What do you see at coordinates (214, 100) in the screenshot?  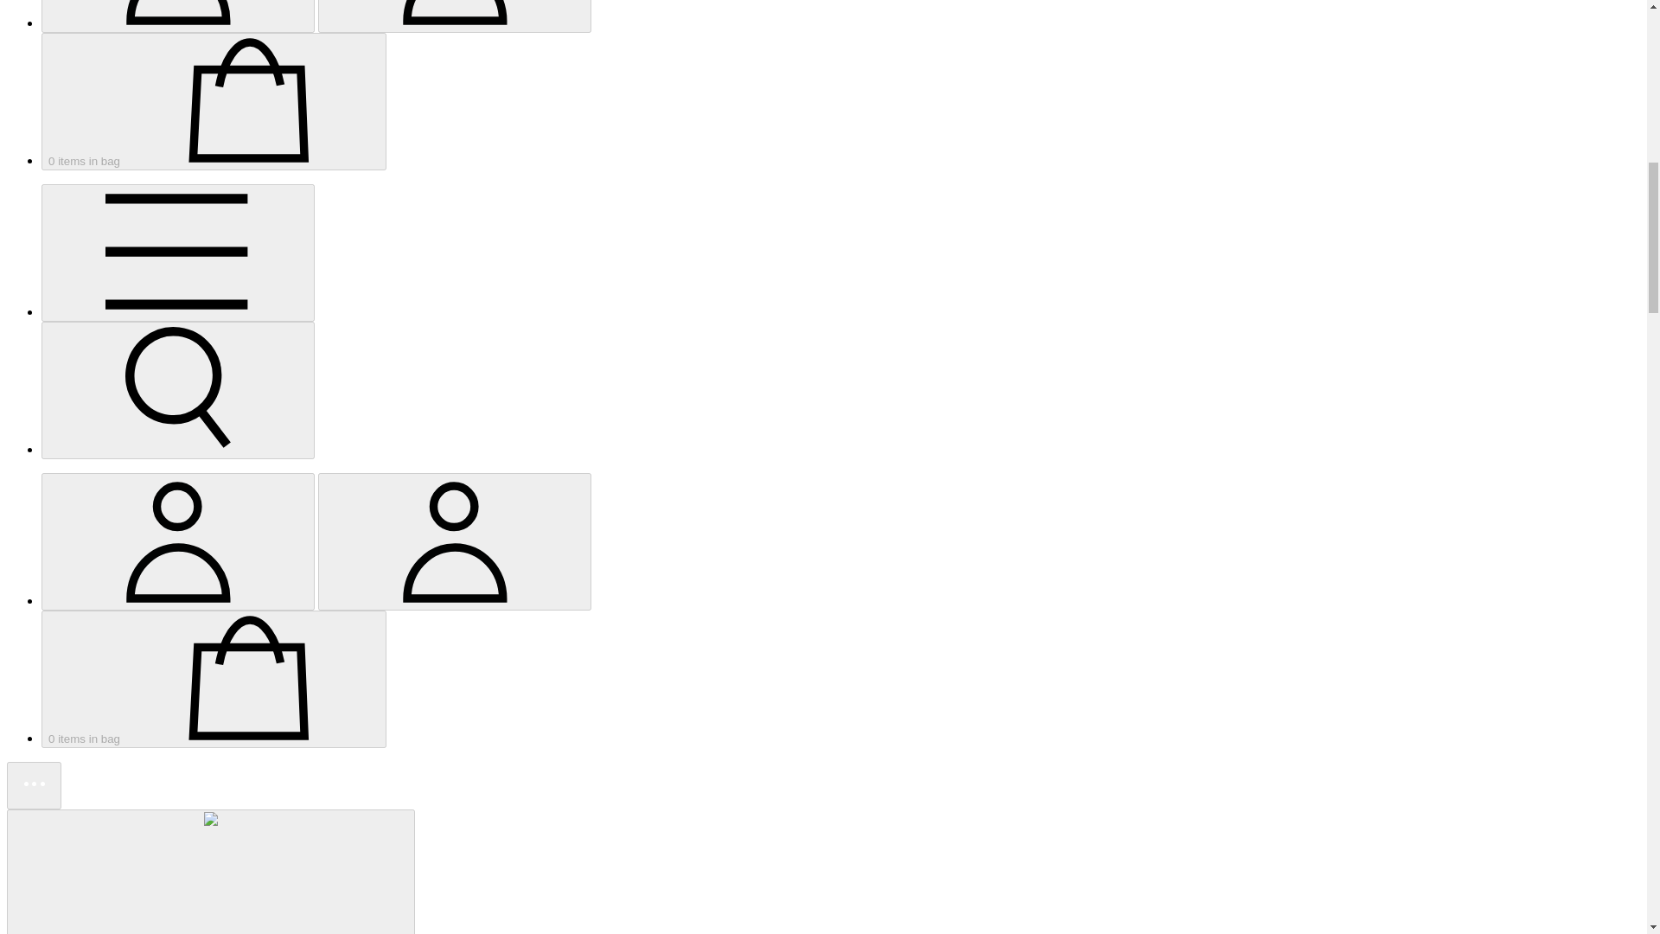 I see `0 items in bag` at bounding box center [214, 100].